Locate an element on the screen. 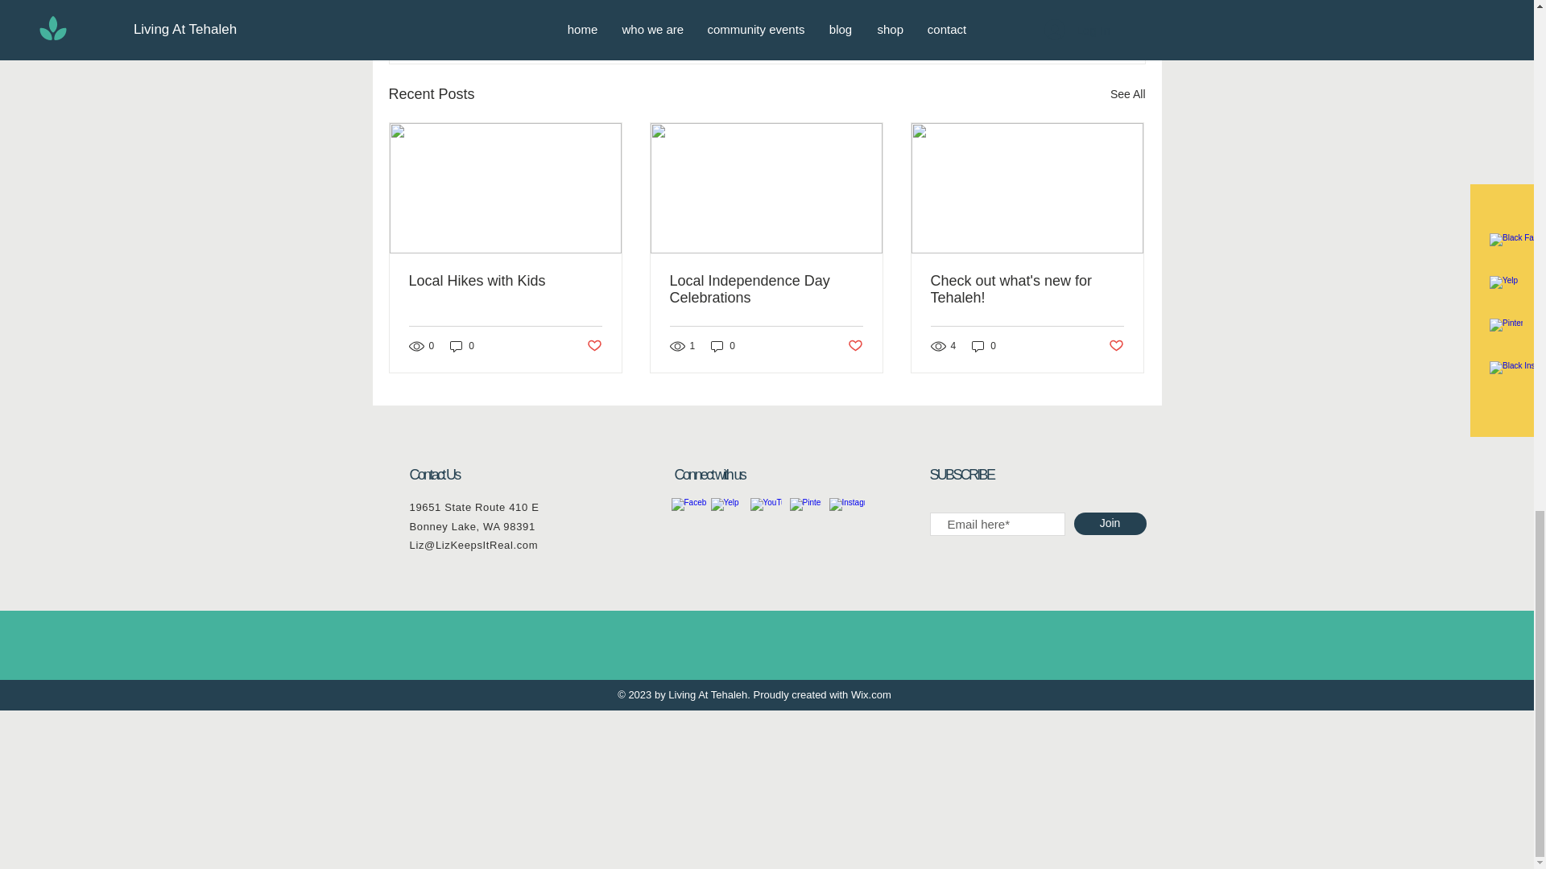 Image resolution: width=1546 pixels, height=869 pixels. Local Independence Day Celebrations is located at coordinates (766, 290).